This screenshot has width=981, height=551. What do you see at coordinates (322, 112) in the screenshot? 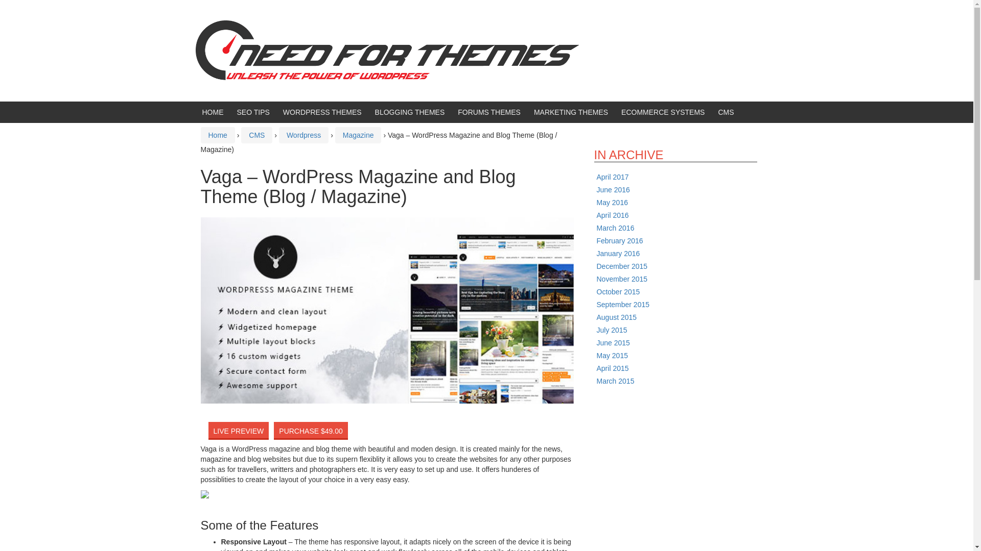
I see `WORDPRESS THEMES` at bounding box center [322, 112].